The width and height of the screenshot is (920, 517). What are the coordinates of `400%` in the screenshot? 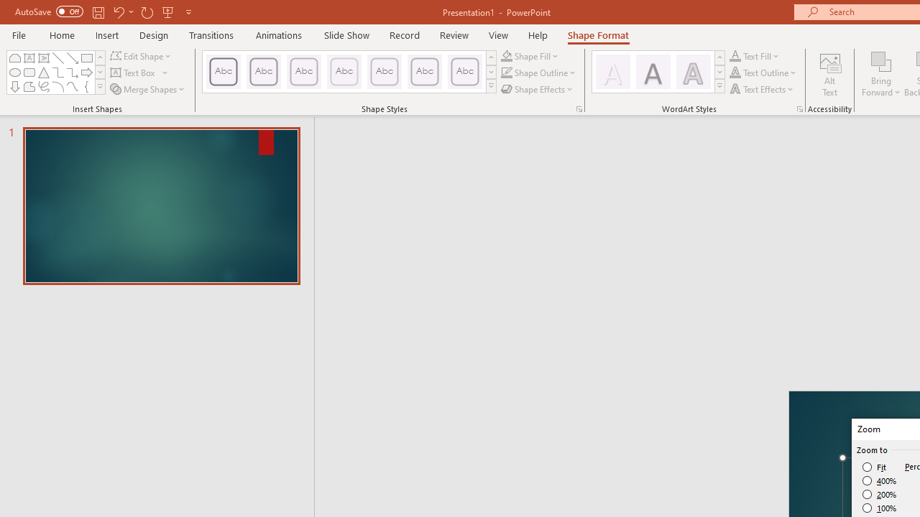 It's located at (880, 481).